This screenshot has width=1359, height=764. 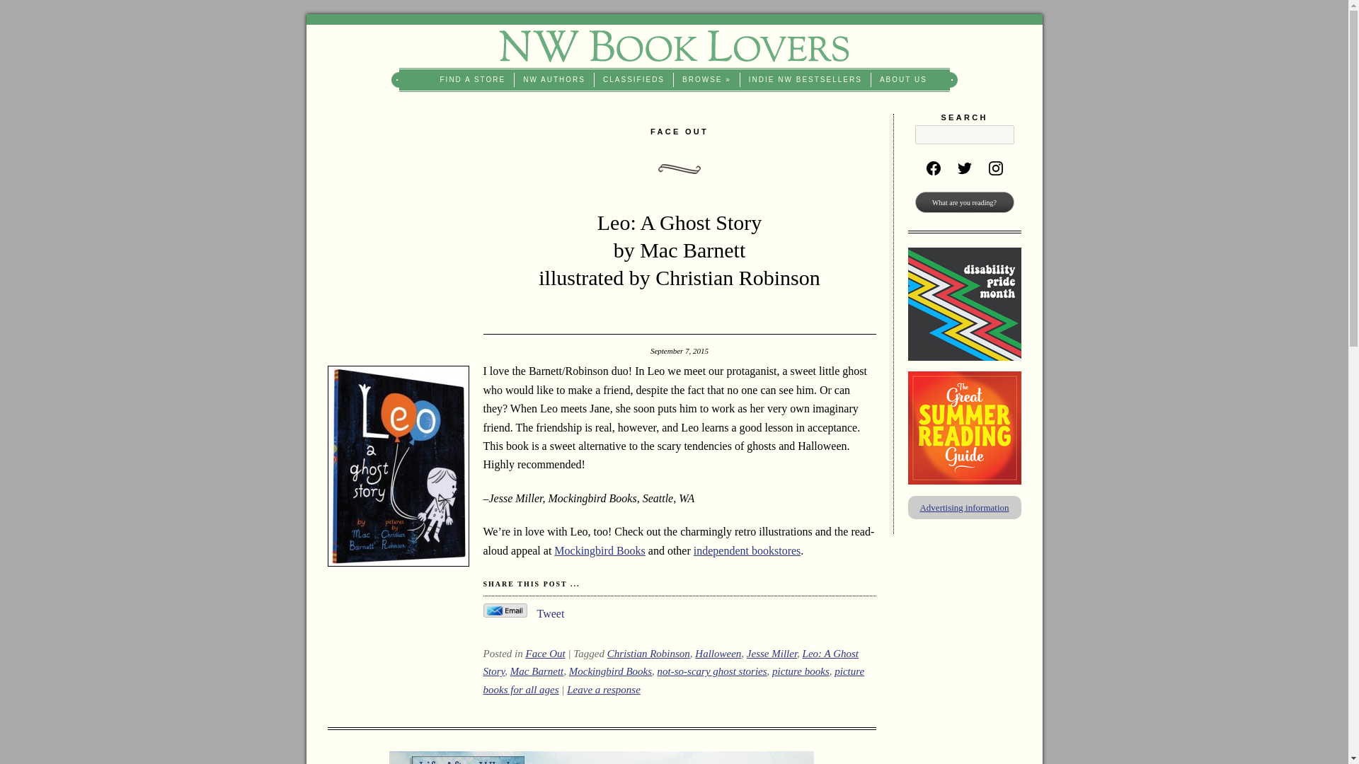 What do you see at coordinates (712, 671) in the screenshot?
I see `not-so-scary ghost stories` at bounding box center [712, 671].